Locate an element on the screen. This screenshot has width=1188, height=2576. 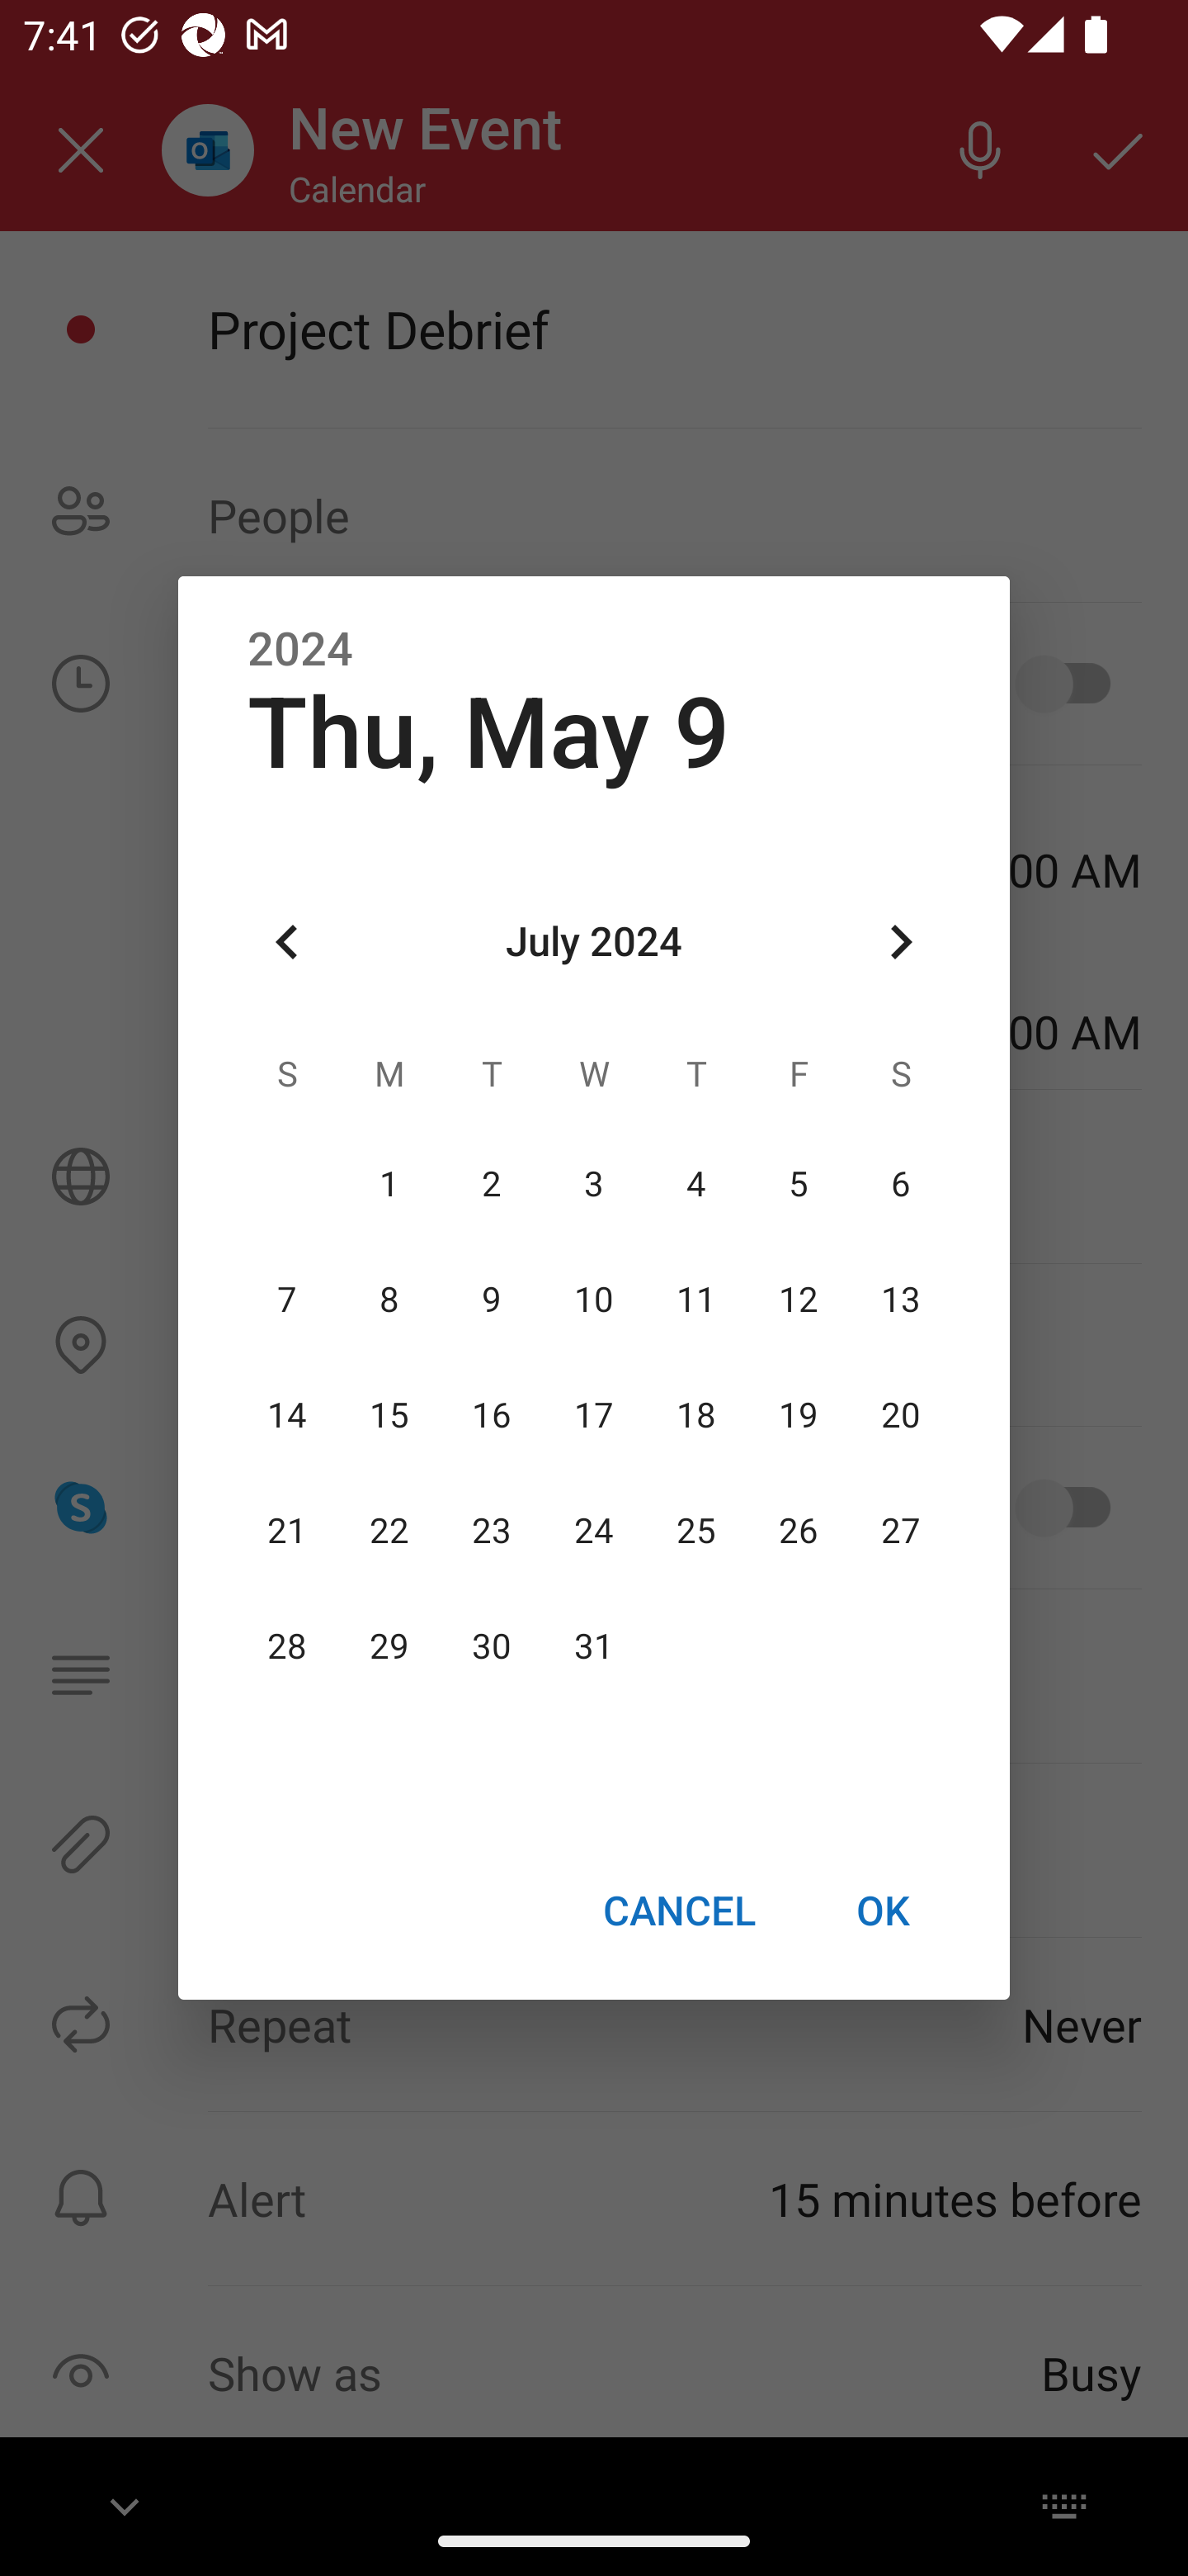
14 14 July 2024 is located at coordinates (287, 1415).